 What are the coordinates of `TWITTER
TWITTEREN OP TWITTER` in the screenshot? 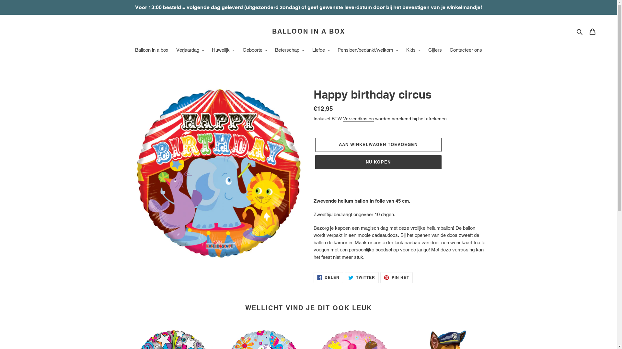 It's located at (362, 278).